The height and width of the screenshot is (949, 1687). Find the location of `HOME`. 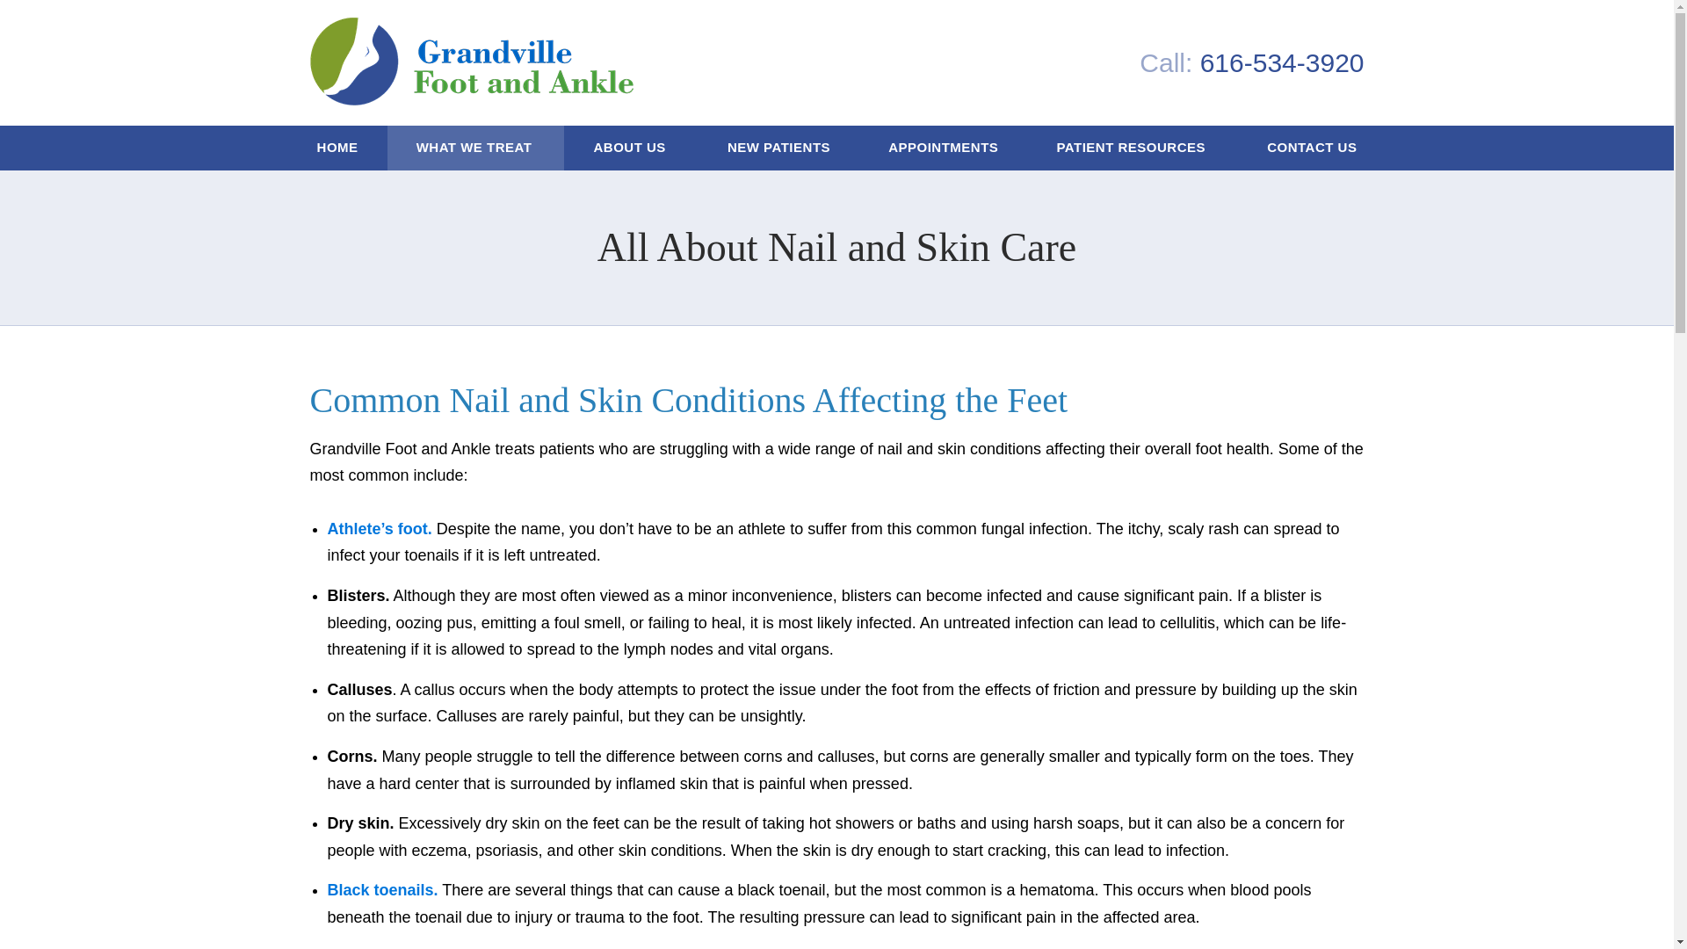

HOME is located at coordinates (337, 148).